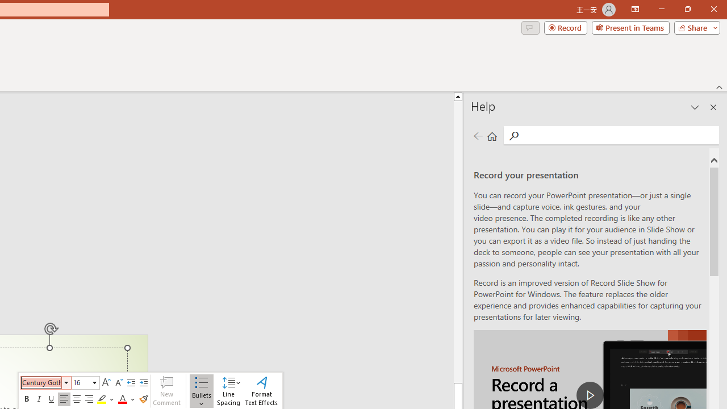 Image resolution: width=727 pixels, height=409 pixels. I want to click on Class: NetUIAnchor, so click(228, 391).